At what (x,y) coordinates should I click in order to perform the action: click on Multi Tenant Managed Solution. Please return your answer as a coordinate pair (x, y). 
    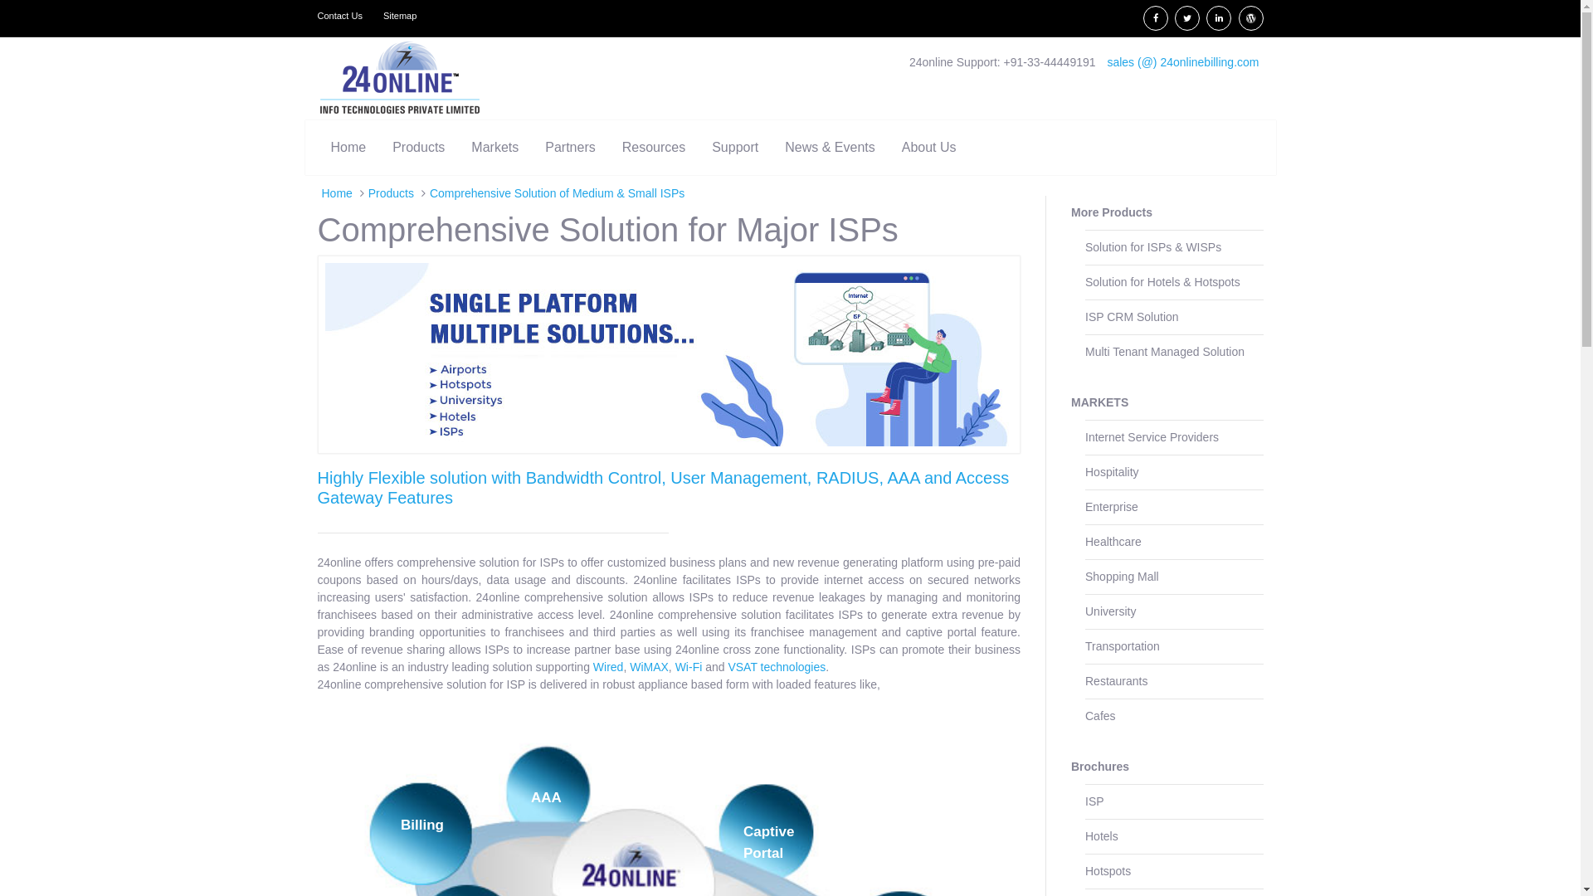
    Looking at the image, I should click on (1175, 352).